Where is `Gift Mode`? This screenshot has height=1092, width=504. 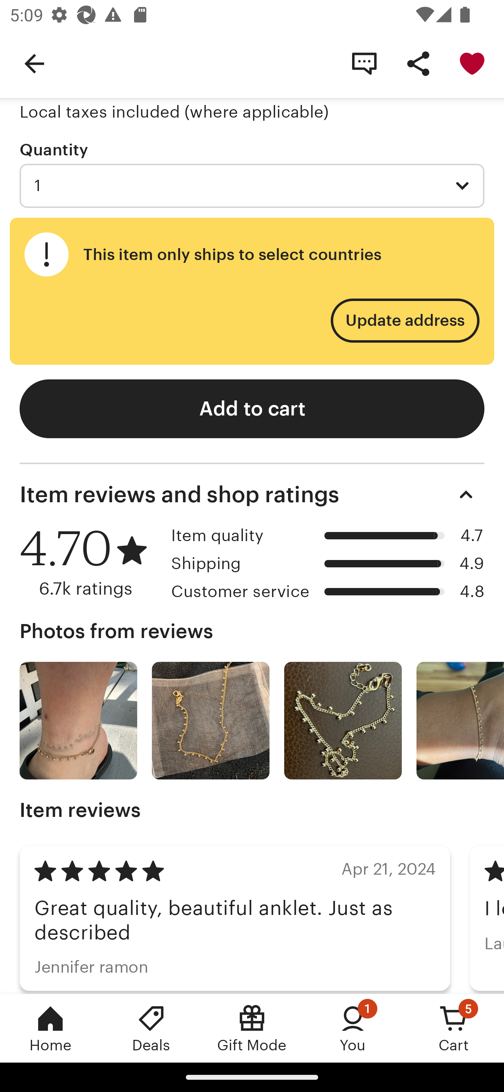
Gift Mode is located at coordinates (252, 1028).